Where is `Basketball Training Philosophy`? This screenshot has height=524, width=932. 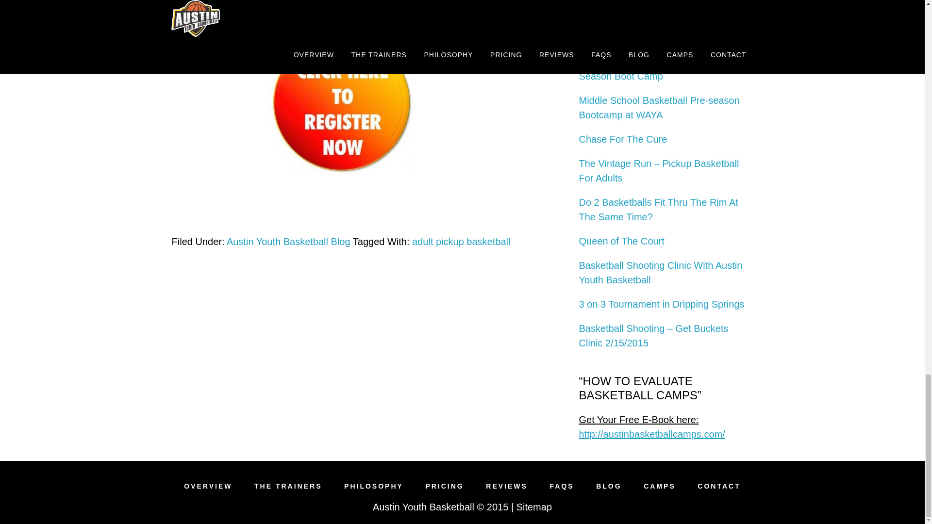 Basketball Training Philosophy is located at coordinates (374, 486).